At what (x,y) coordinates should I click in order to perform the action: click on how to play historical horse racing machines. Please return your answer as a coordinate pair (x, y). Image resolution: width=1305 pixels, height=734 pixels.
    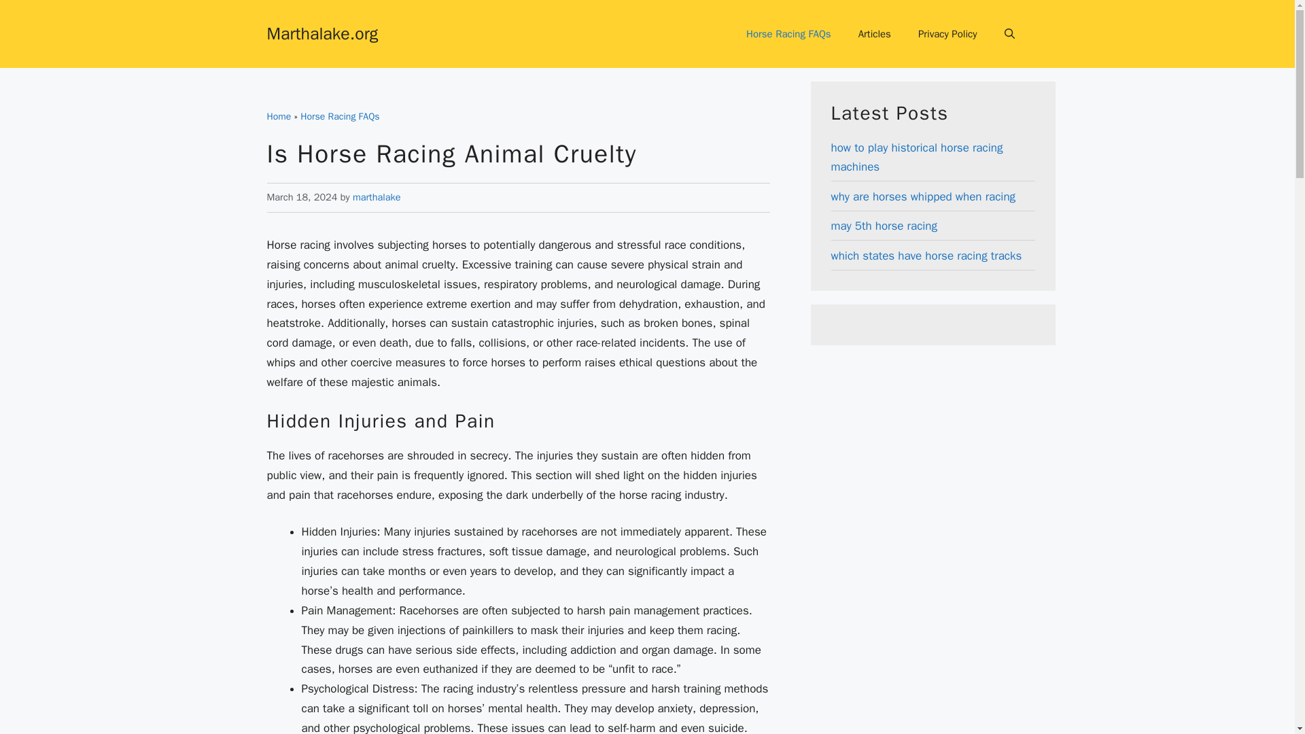
    Looking at the image, I should click on (916, 158).